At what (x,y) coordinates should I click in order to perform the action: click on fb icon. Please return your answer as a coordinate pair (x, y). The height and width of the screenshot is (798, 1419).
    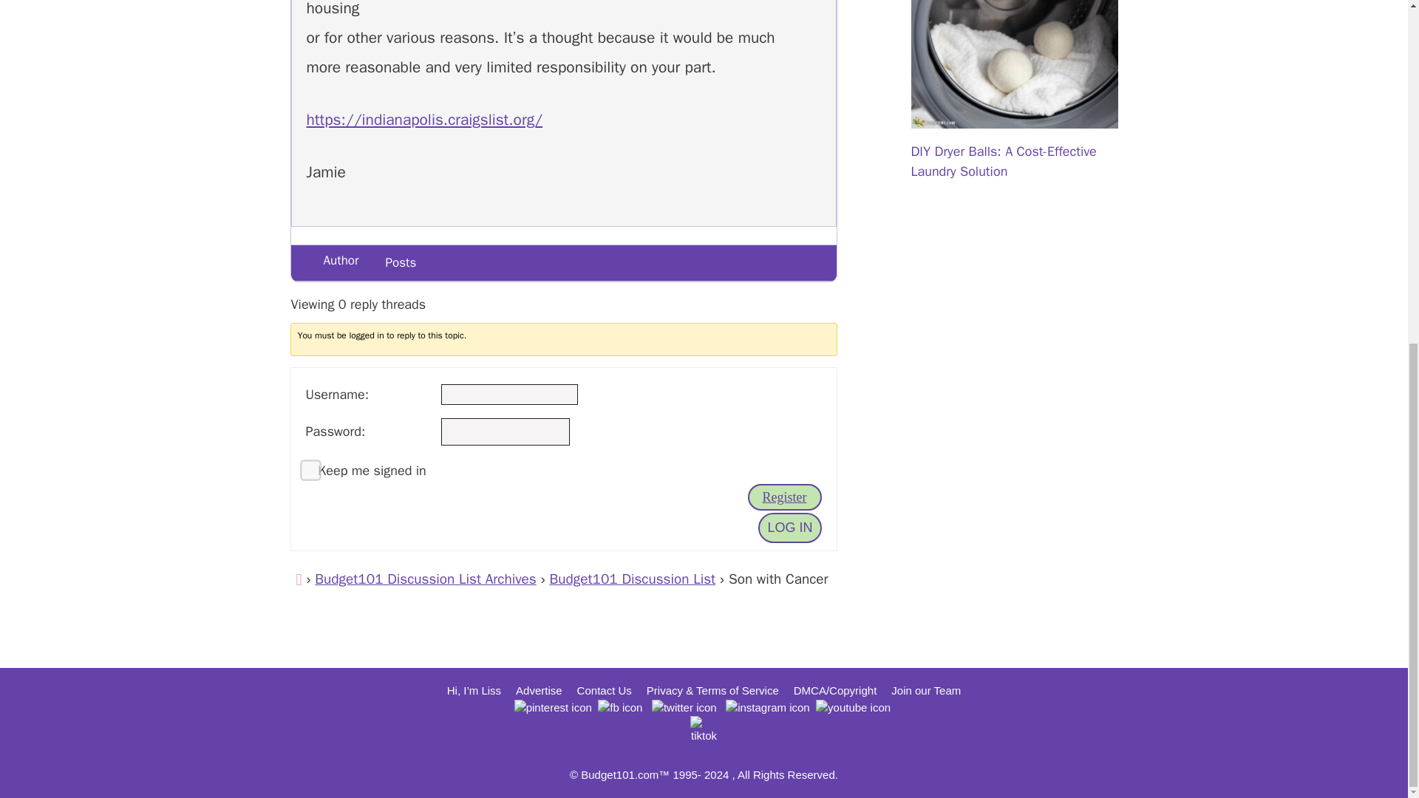
    Looking at the image, I should click on (619, 708).